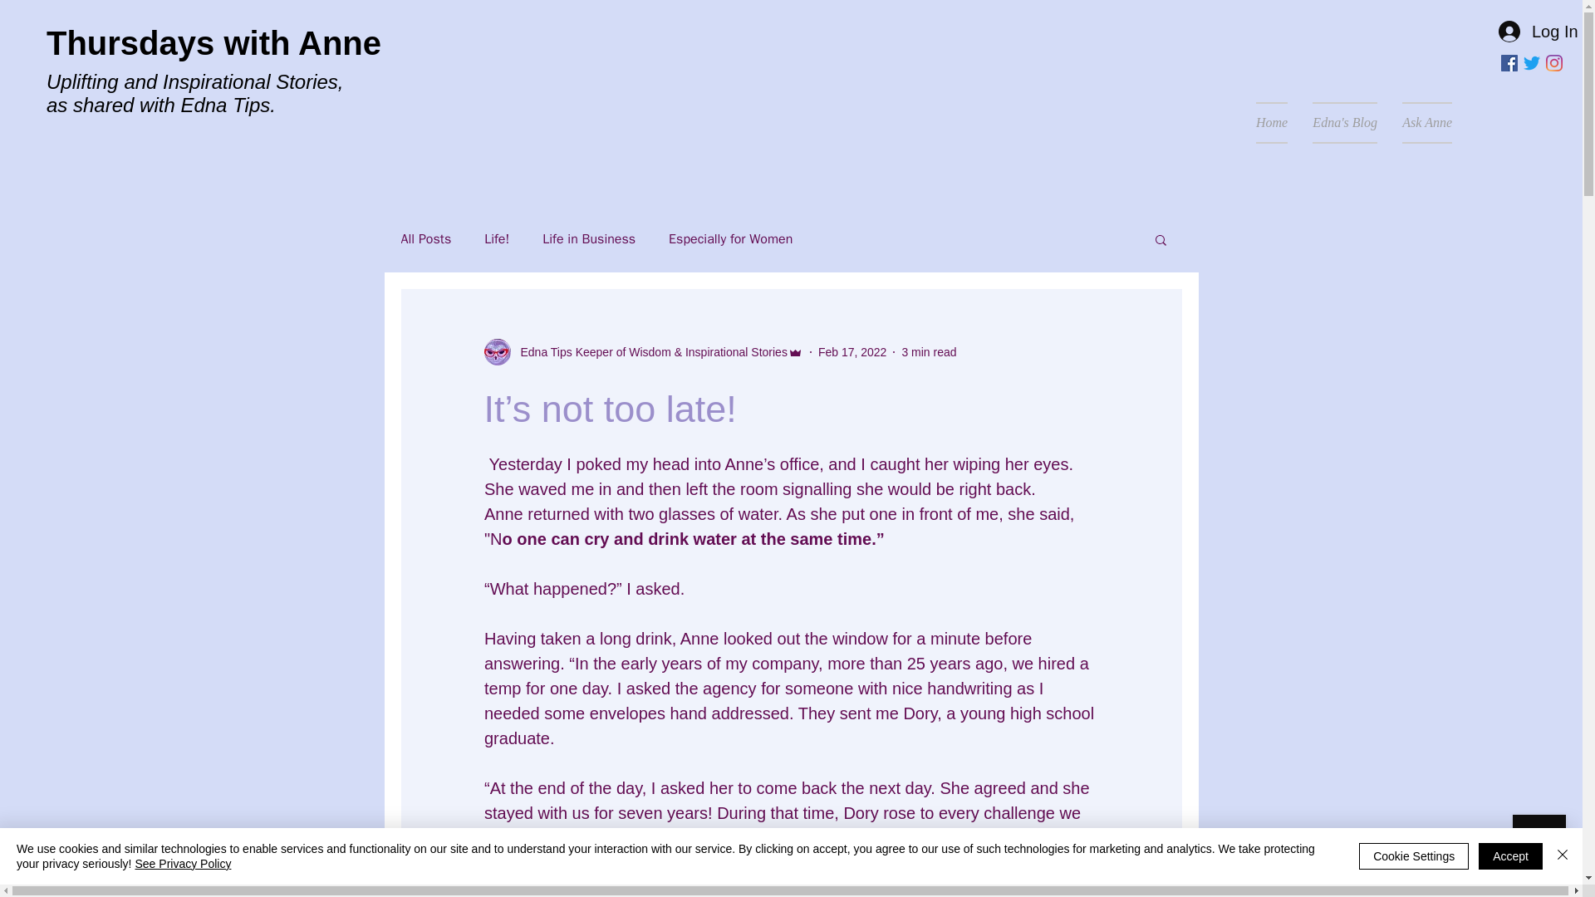  I want to click on Ask Anne, so click(1421, 123).